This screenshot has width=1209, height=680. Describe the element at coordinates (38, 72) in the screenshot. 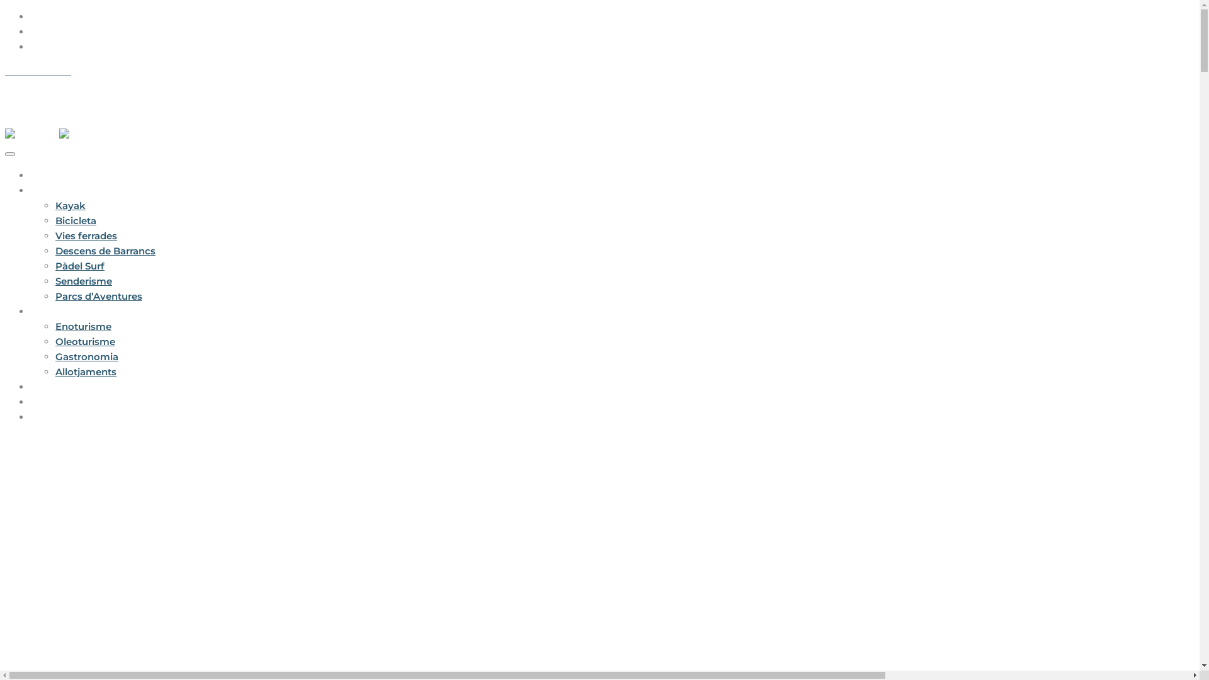

I see `+34699145782` at that location.